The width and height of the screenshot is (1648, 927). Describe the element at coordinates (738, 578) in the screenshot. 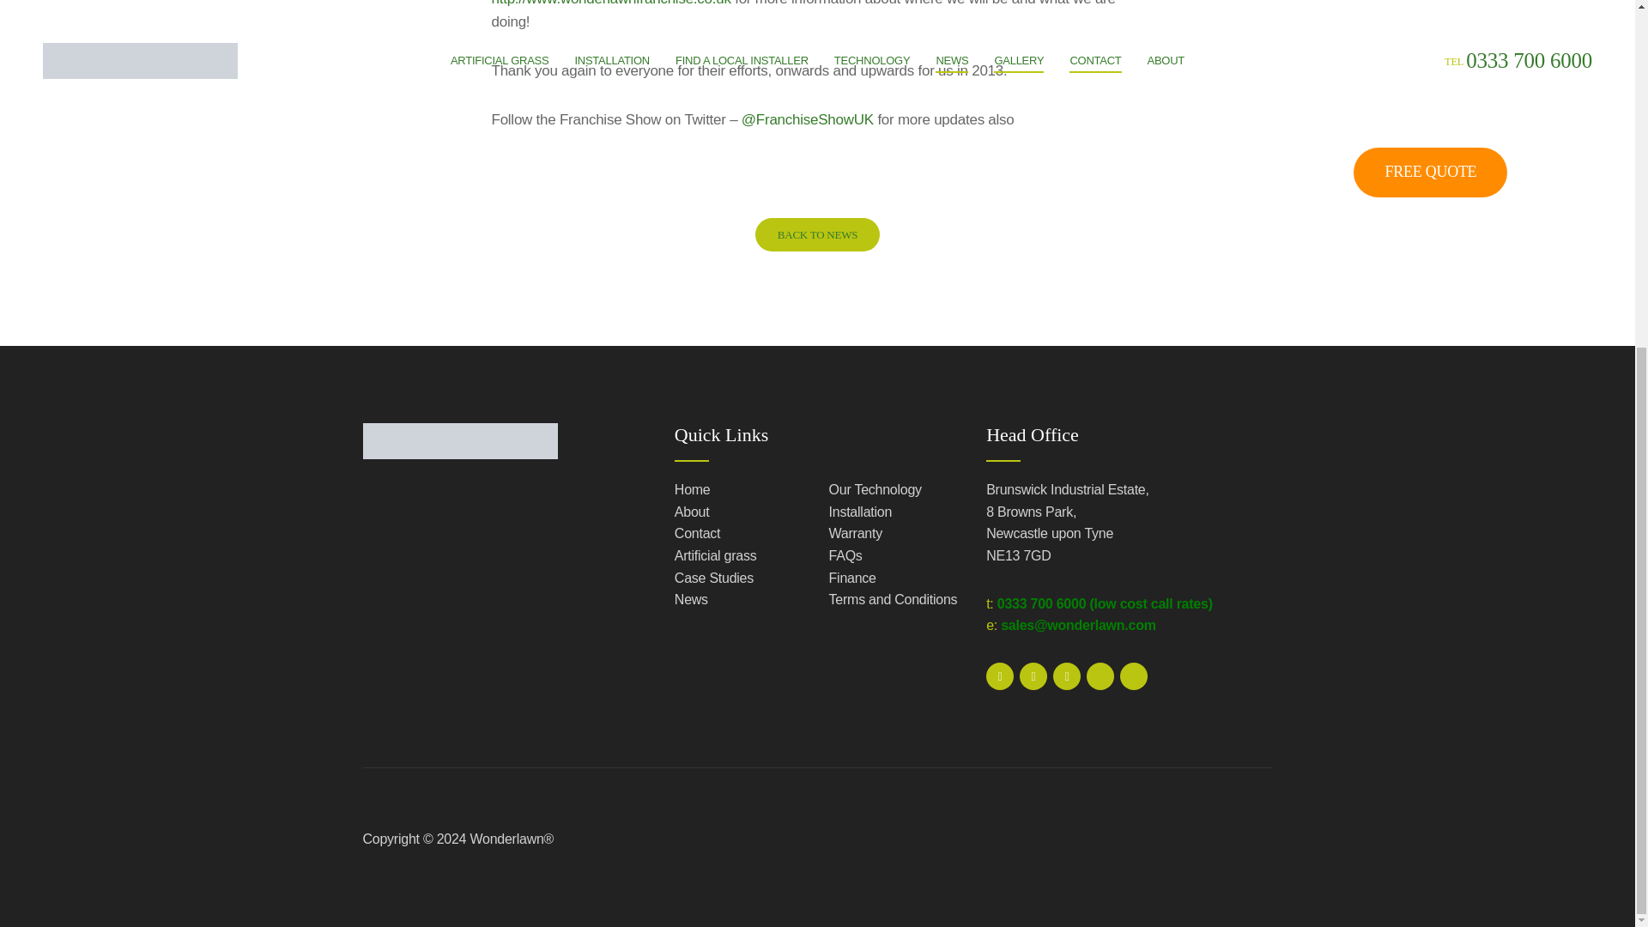

I see `Case Studies` at that location.